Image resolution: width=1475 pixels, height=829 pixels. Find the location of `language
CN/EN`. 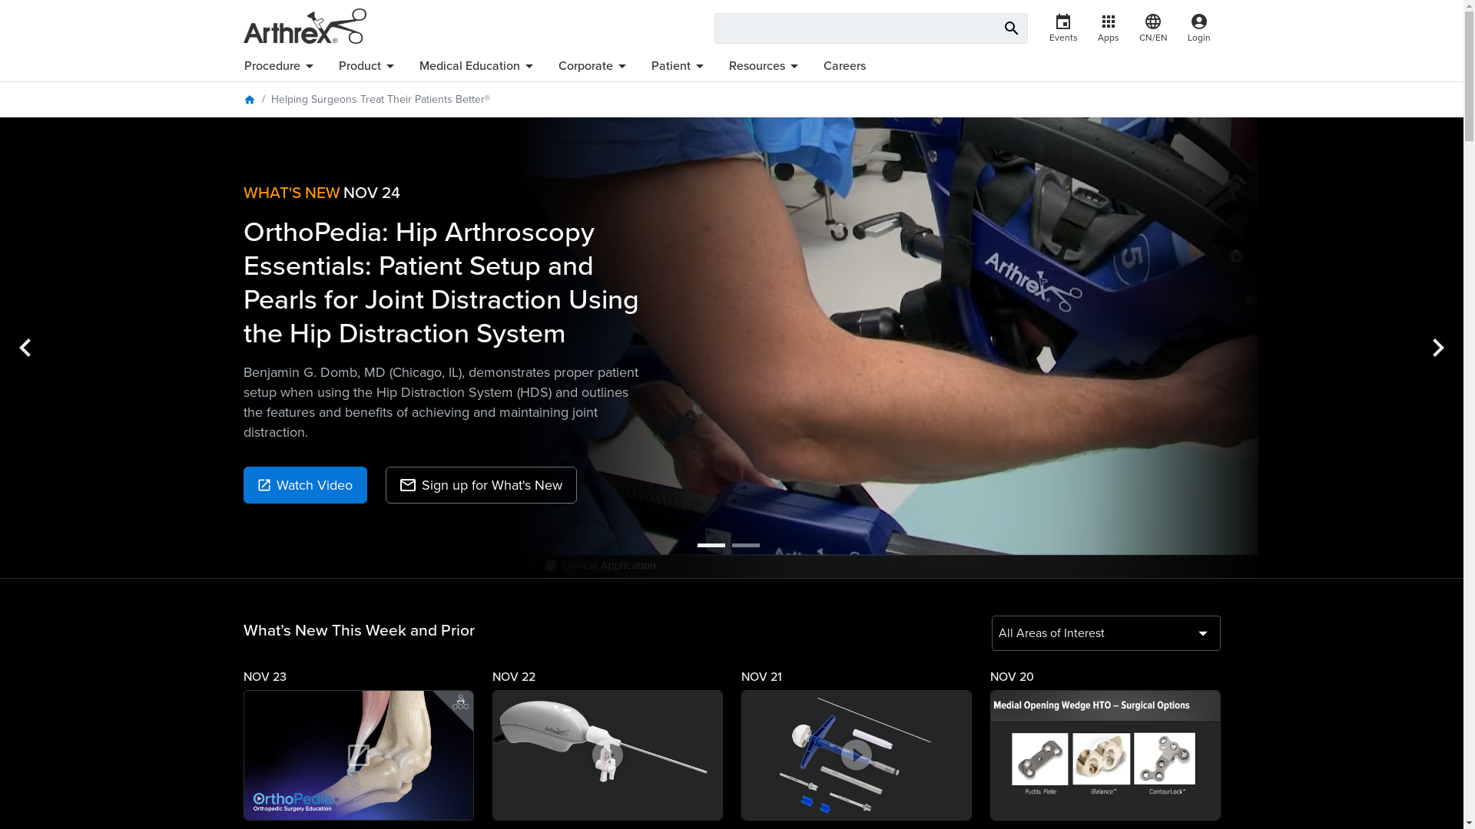

language
CN/EN is located at coordinates (1154, 28).